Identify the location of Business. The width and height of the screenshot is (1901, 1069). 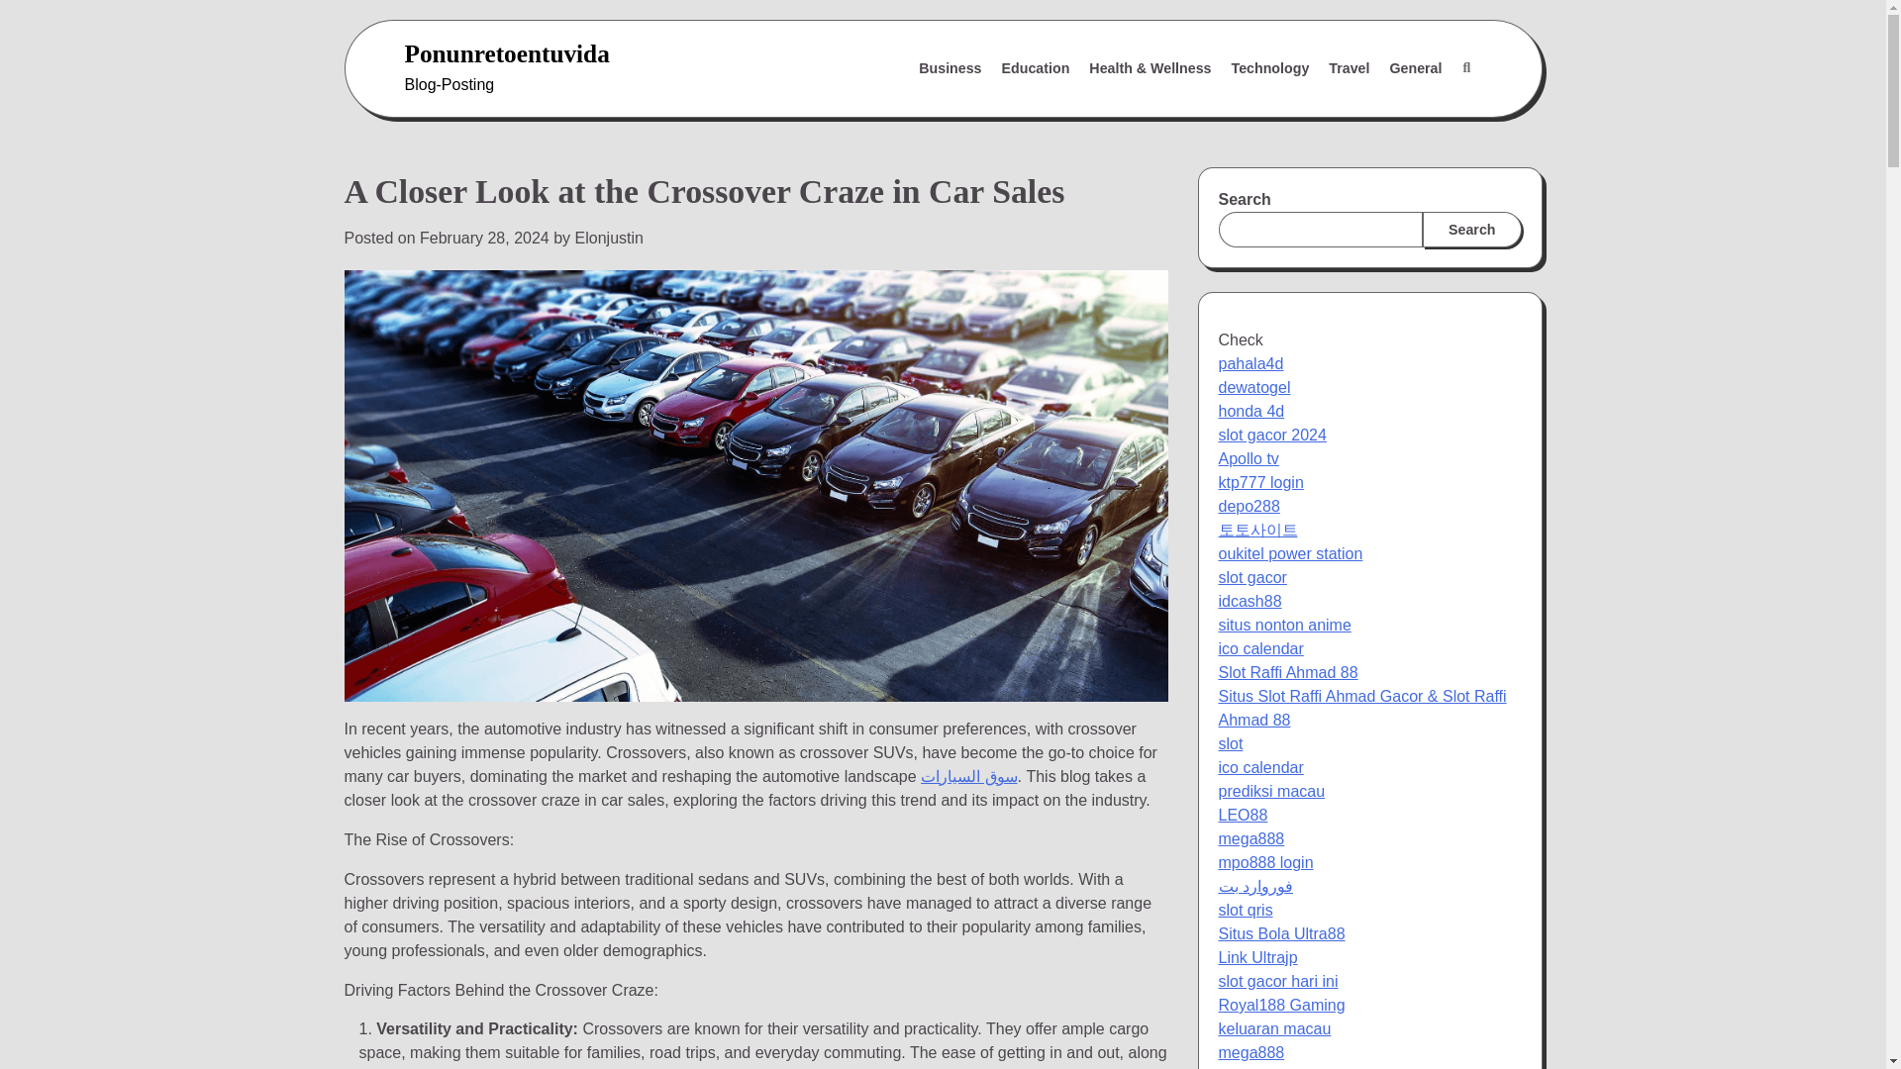
(949, 67).